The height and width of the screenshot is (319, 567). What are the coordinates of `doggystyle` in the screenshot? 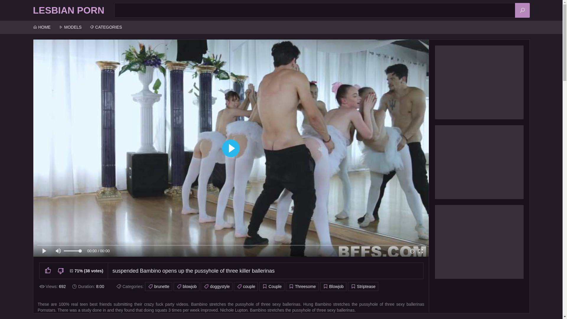 It's located at (217, 287).